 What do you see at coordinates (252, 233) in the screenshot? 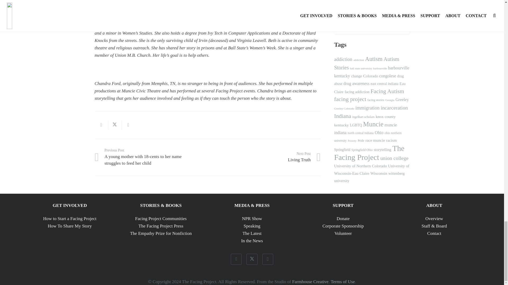
I see `THE EMPATHY PRIZE FOR NONFICTION` at bounding box center [252, 233].